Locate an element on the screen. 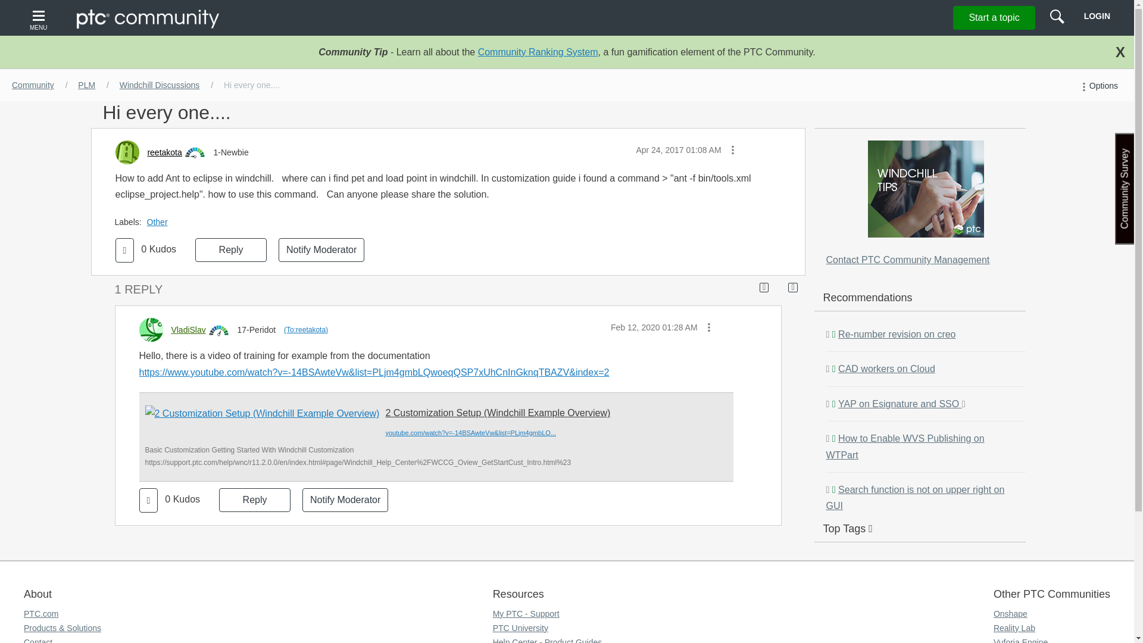 The width and height of the screenshot is (1143, 643). Windchill Discussions is located at coordinates (160, 85).